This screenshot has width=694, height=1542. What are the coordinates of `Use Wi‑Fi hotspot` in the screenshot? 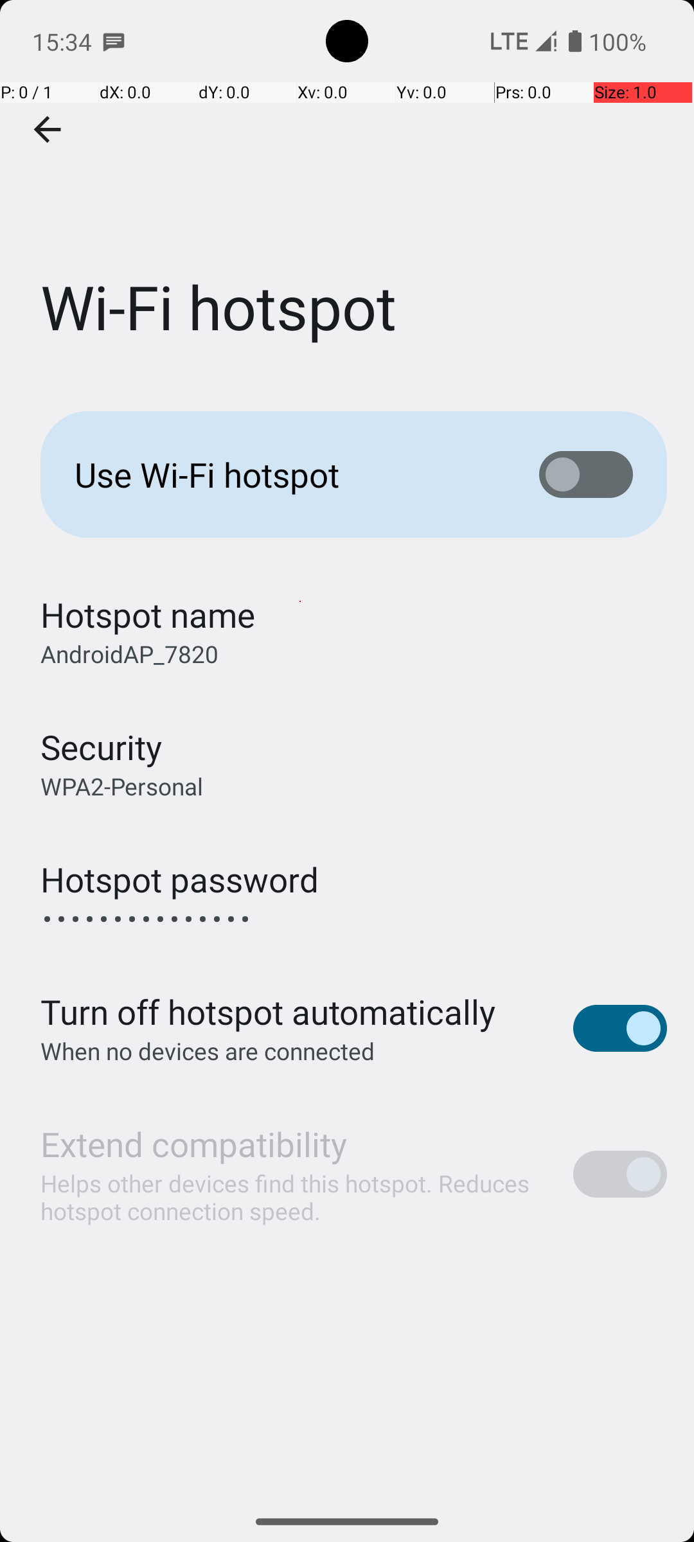 It's located at (287, 474).